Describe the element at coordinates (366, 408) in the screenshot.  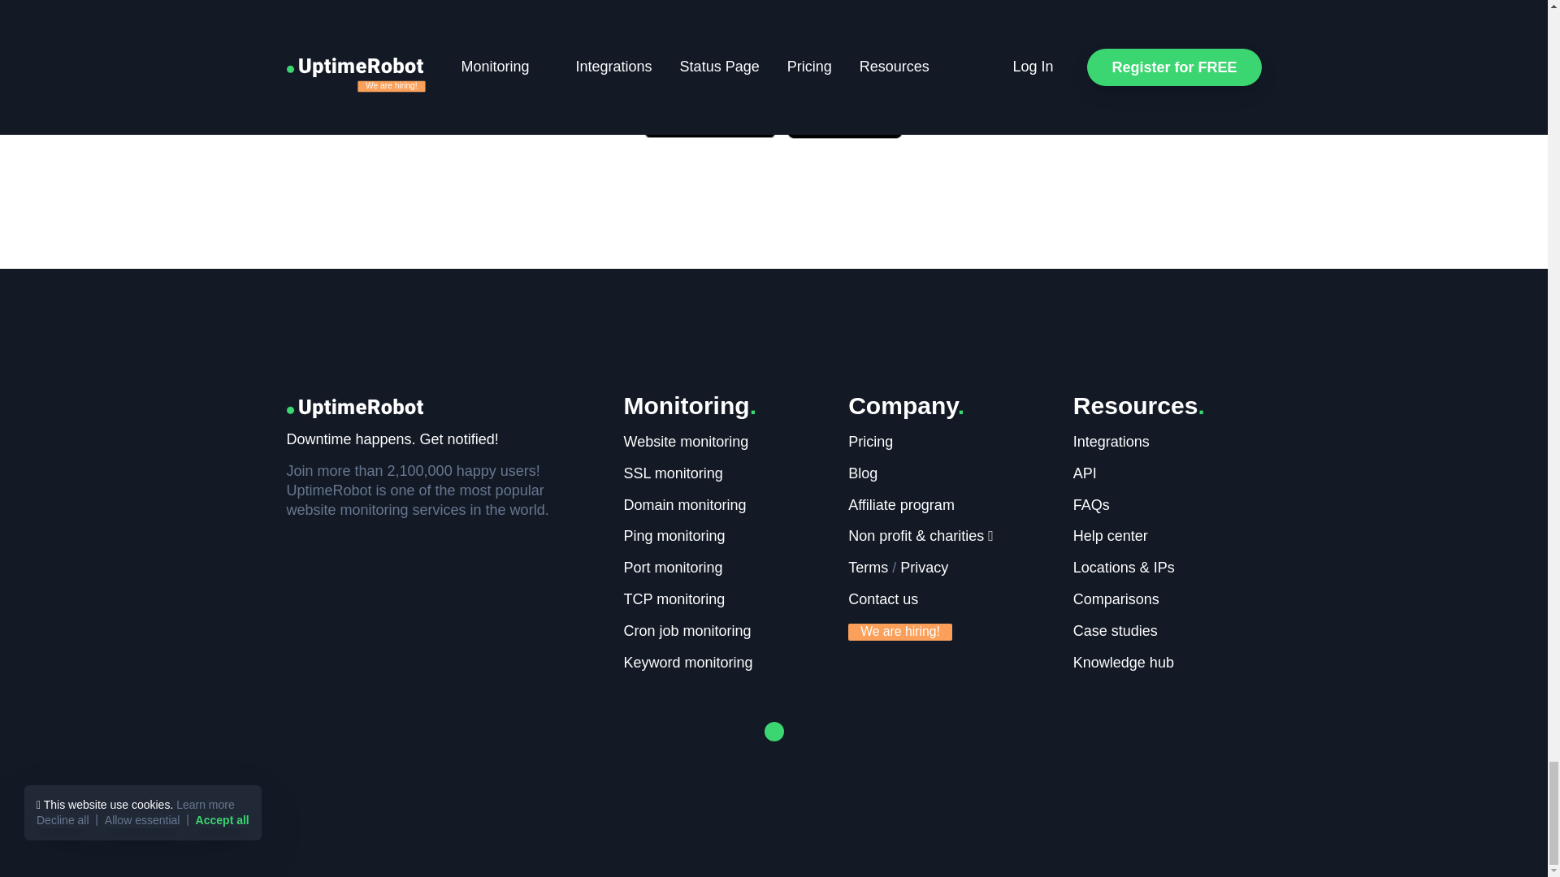
I see `UptimeRobot Homepage` at that location.